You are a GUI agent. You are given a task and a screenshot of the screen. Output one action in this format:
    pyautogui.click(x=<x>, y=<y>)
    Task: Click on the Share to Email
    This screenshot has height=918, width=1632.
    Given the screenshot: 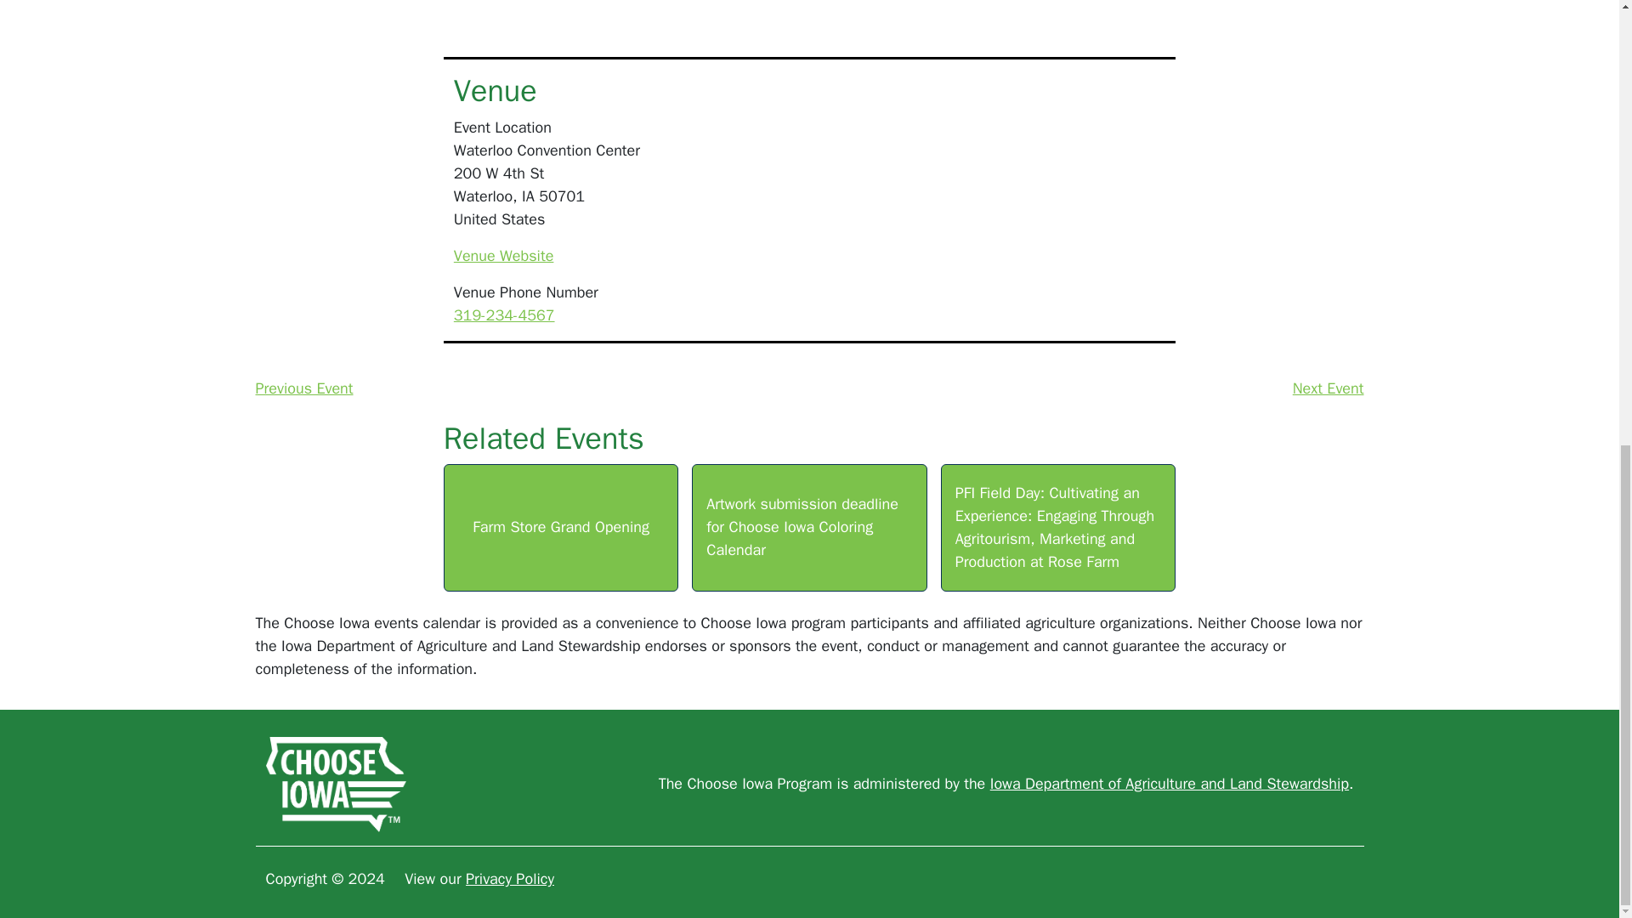 What is the action you would take?
    pyautogui.click(x=649, y=3)
    